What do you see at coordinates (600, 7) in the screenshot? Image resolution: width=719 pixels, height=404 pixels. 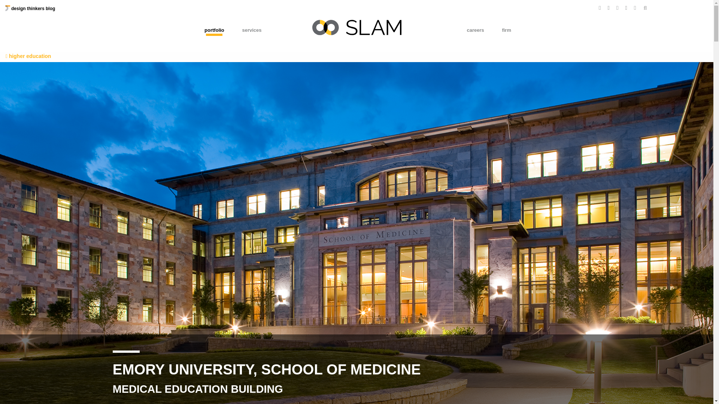 I see `Facebook` at bounding box center [600, 7].